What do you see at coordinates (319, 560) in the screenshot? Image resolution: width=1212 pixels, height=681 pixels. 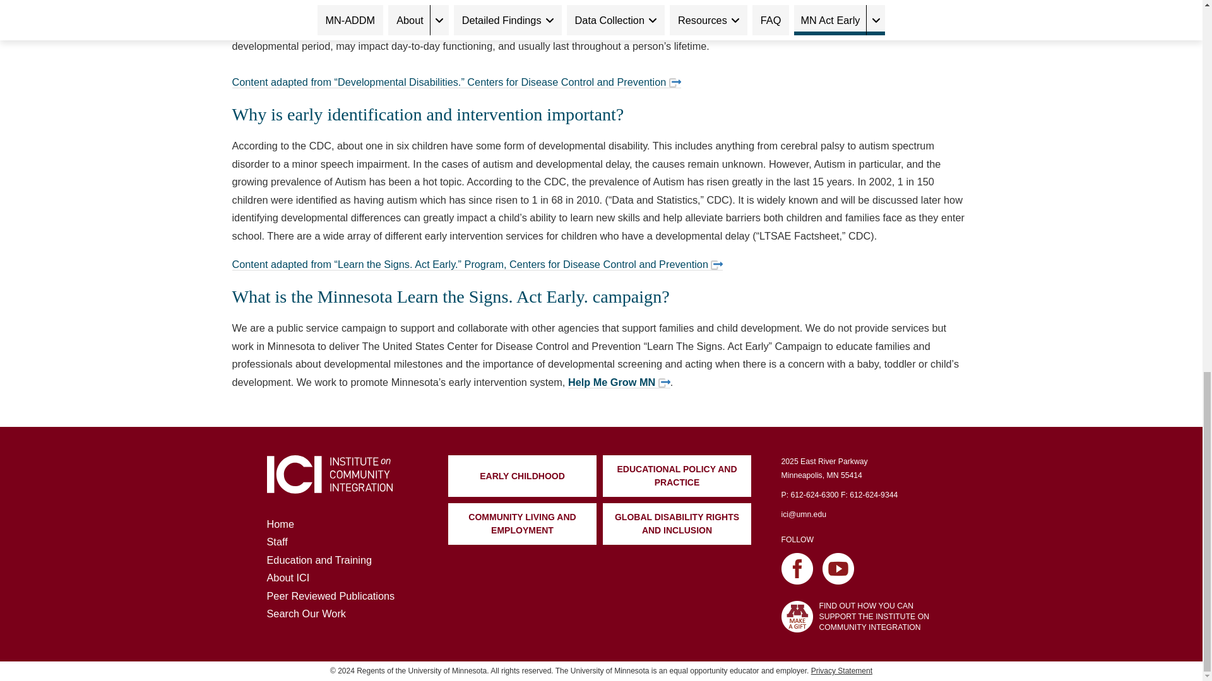 I see `Education and Training` at bounding box center [319, 560].